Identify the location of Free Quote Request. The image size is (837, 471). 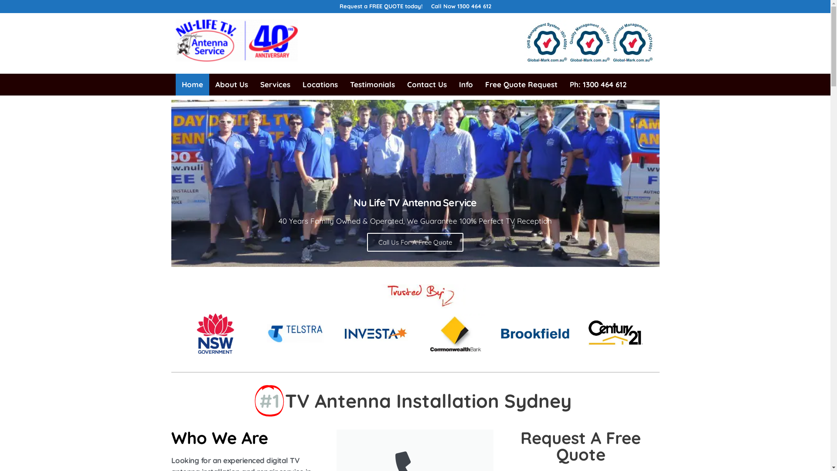
(521, 85).